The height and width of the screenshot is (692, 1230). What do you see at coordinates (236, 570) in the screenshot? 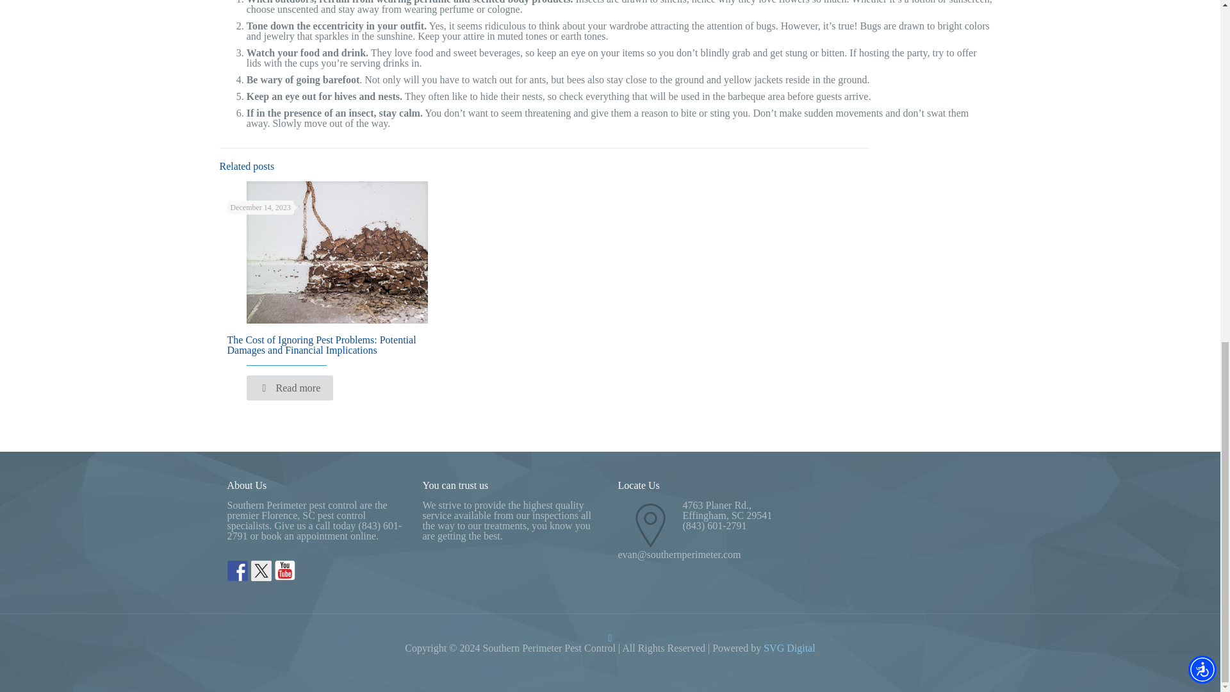
I see `Follow us on Facebook` at bounding box center [236, 570].